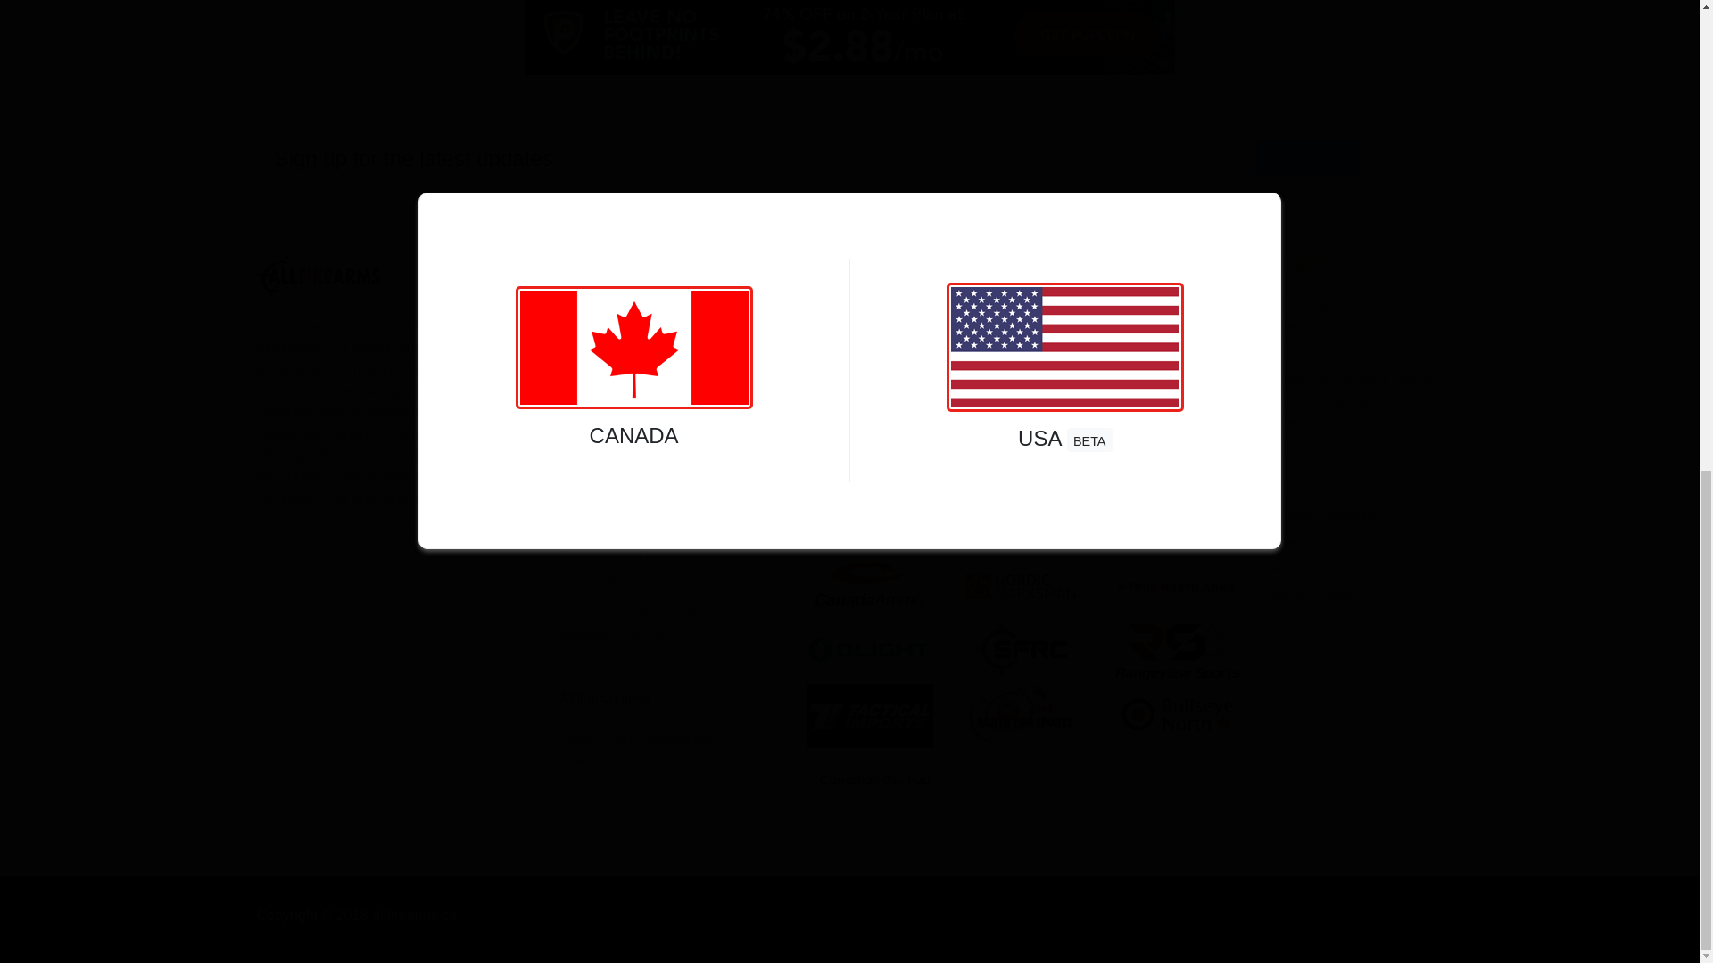 The height and width of the screenshot is (963, 1713). I want to click on Outdoorsmen Forum, so click(617, 555).